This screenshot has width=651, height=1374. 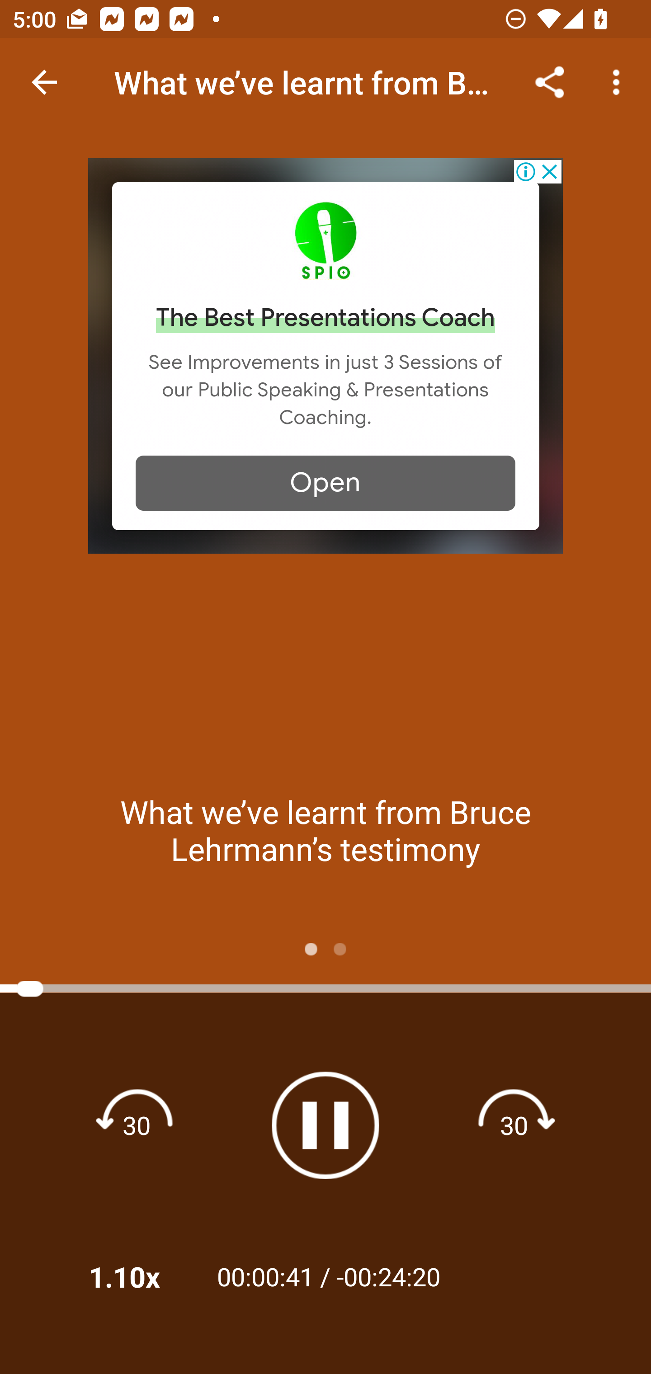 What do you see at coordinates (325, 1125) in the screenshot?
I see `Pause` at bounding box center [325, 1125].